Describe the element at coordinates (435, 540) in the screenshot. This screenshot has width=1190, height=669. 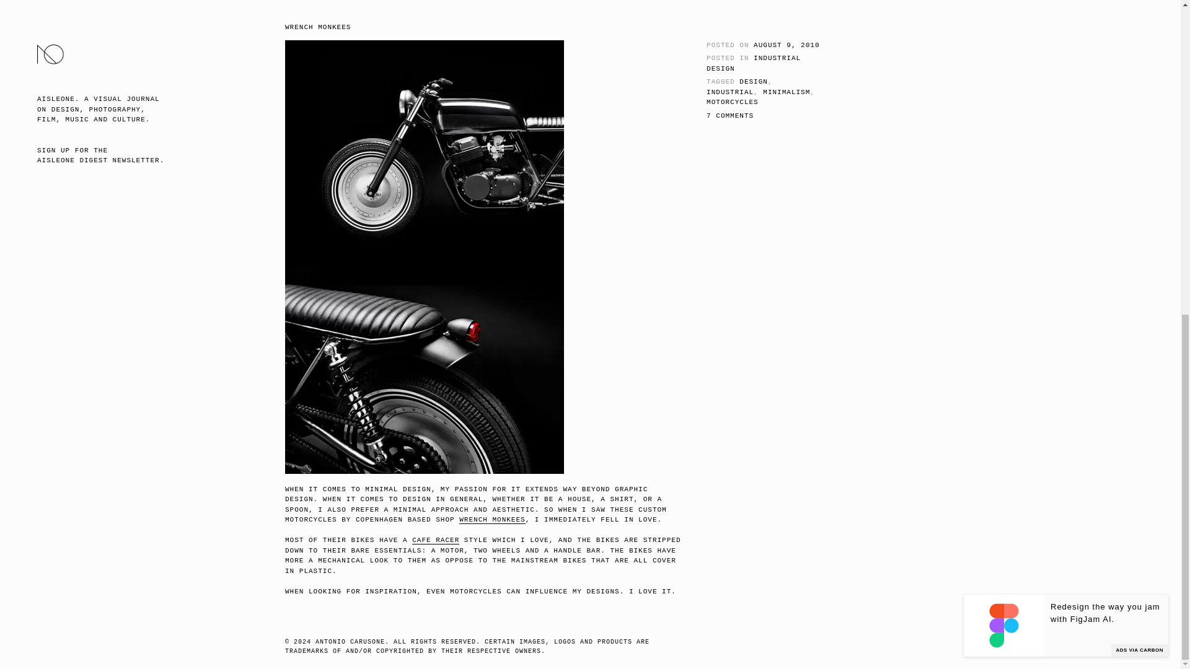
I see `CAFE RACER` at that location.